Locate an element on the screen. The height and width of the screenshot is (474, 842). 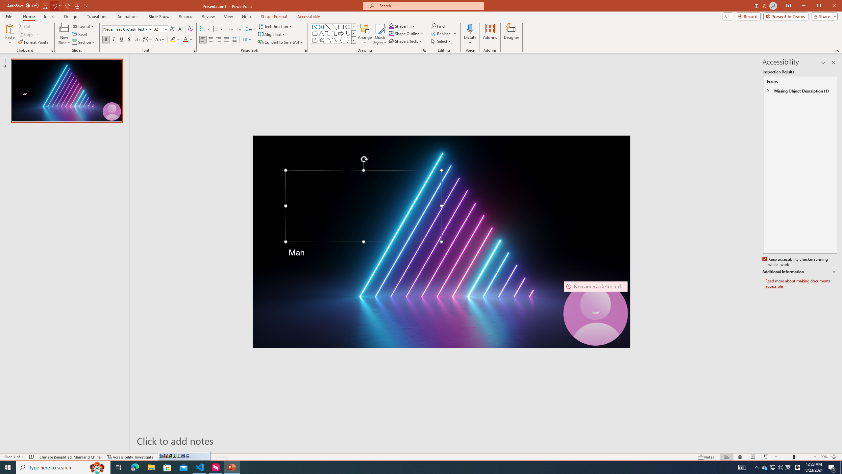
Copy is located at coordinates (26, 34).